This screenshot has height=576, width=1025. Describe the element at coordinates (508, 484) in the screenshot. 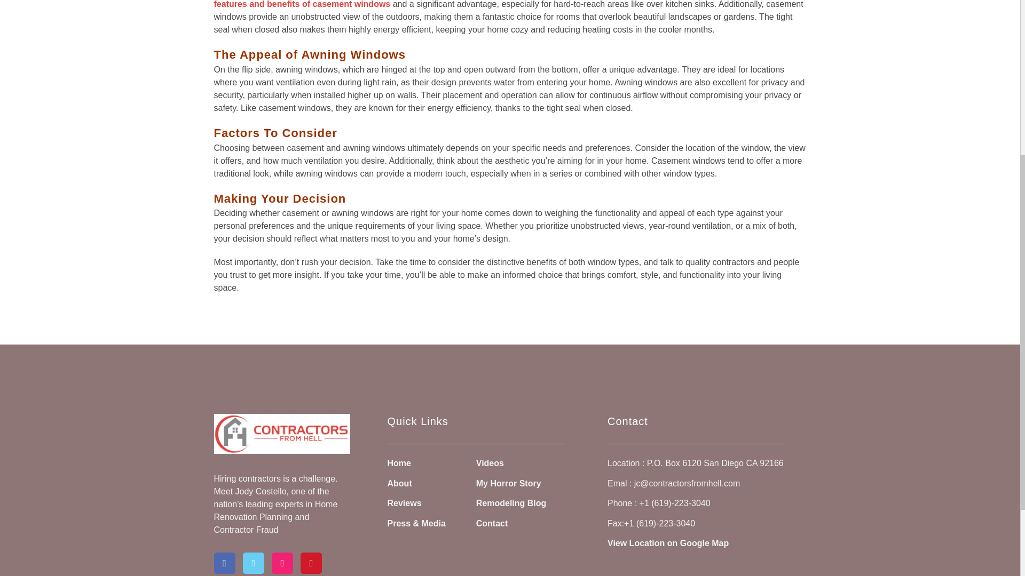

I see `My Horror Story` at that location.